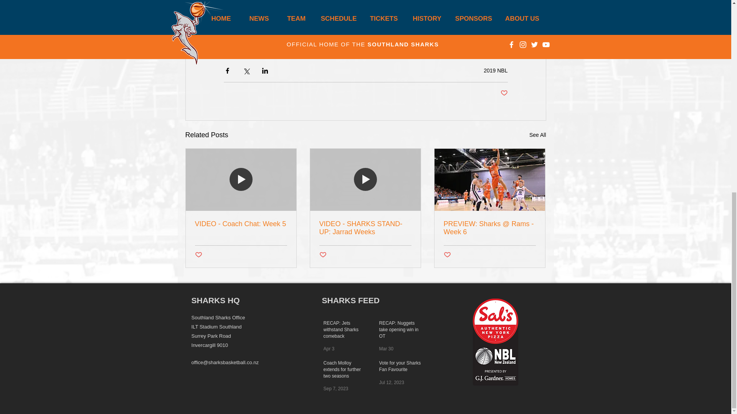 Image resolution: width=737 pixels, height=414 pixels. Describe the element at coordinates (269, 8) in the screenshot. I see `Matt Powell Photography` at that location.